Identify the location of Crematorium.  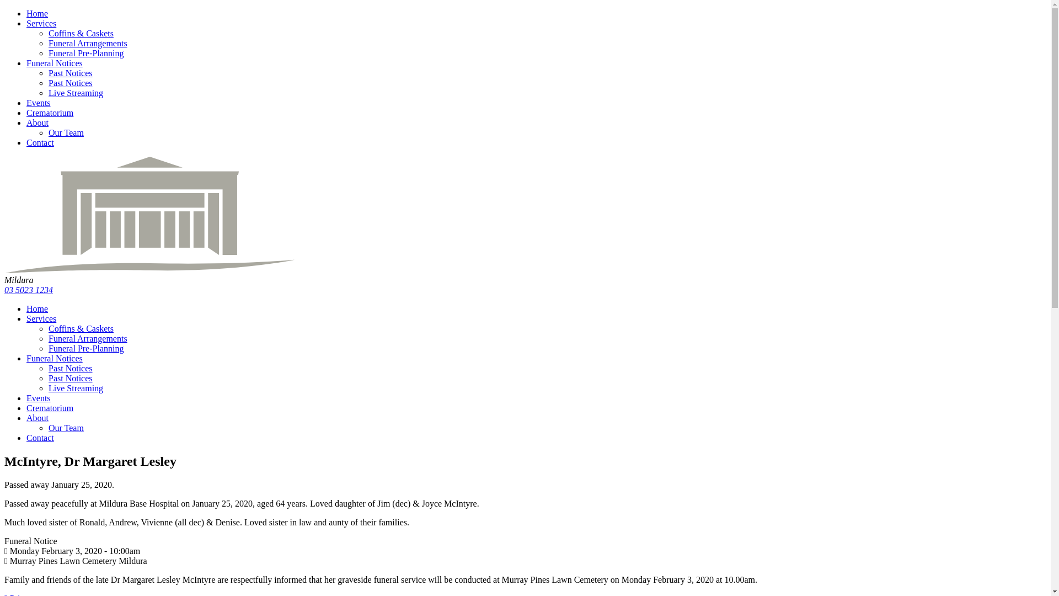
(50, 408).